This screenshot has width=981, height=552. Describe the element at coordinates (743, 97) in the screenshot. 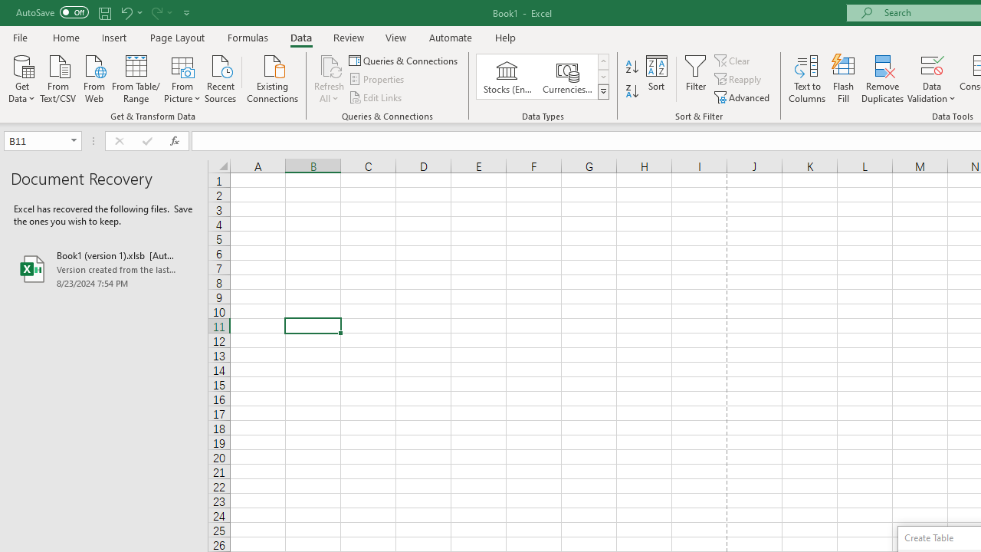

I see `Advanced...` at that location.